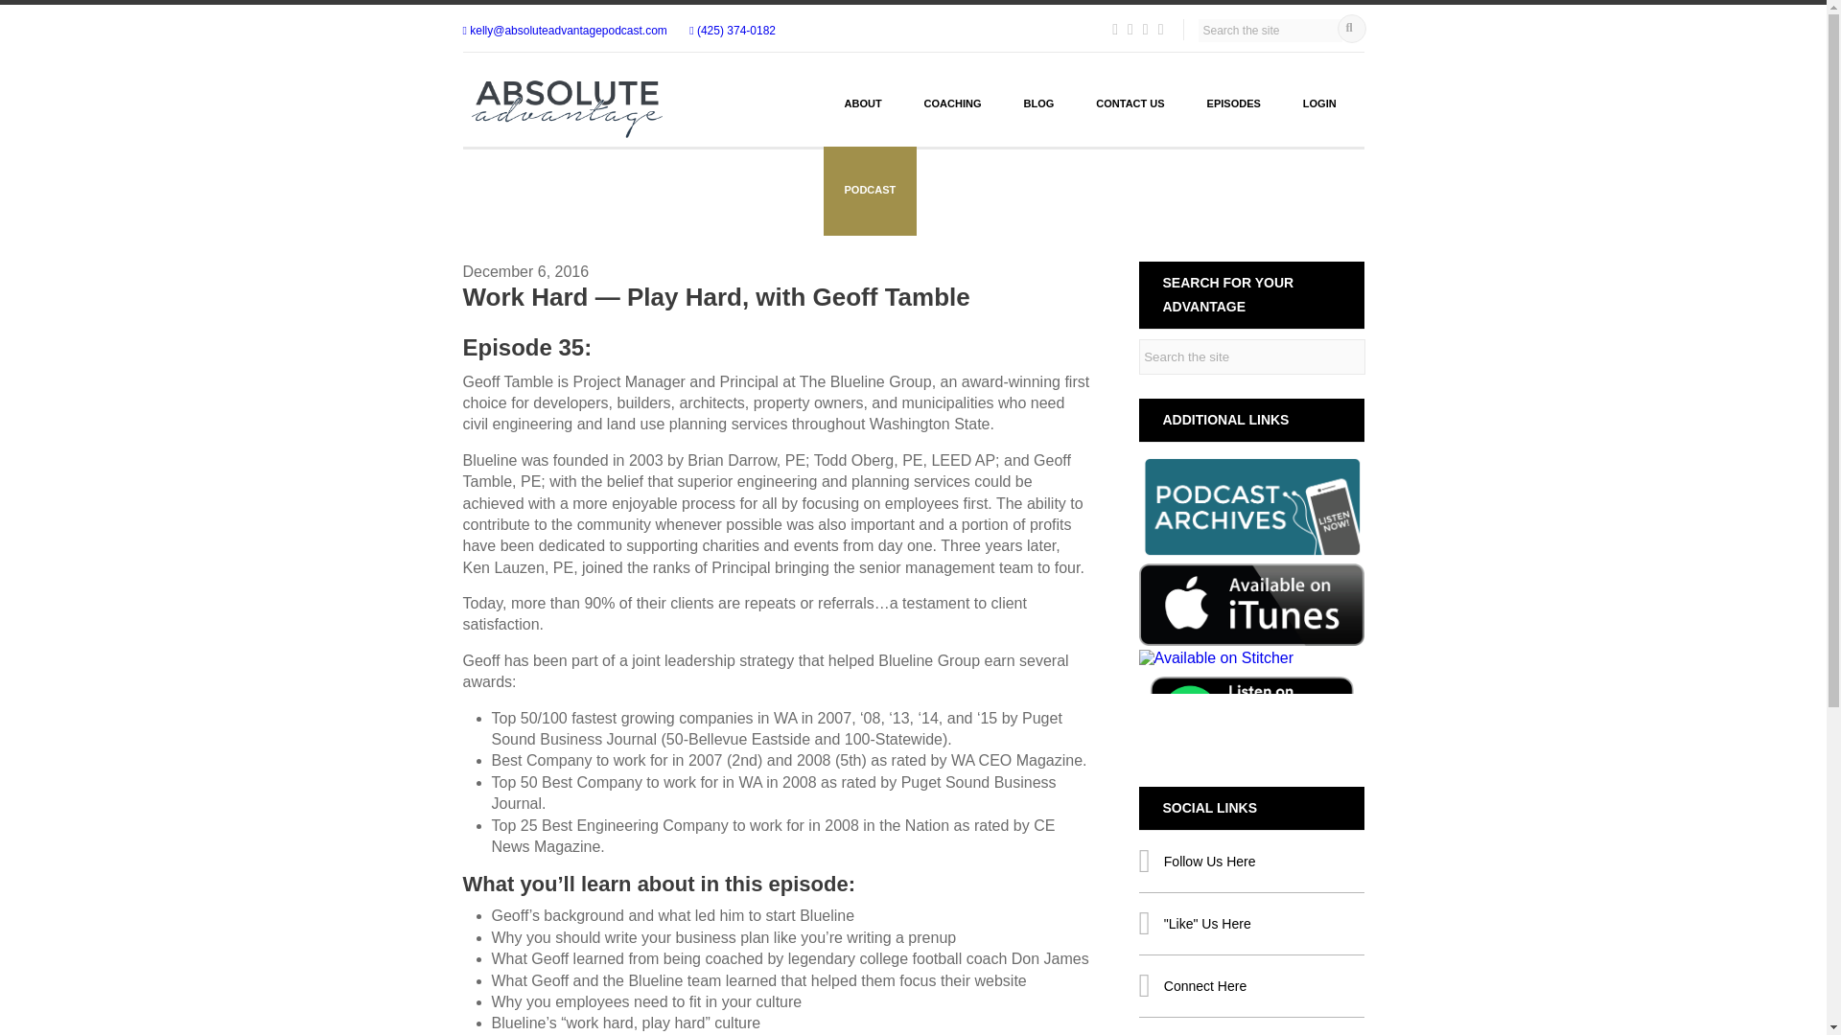  I want to click on Follow Us Here, so click(1251, 1033).